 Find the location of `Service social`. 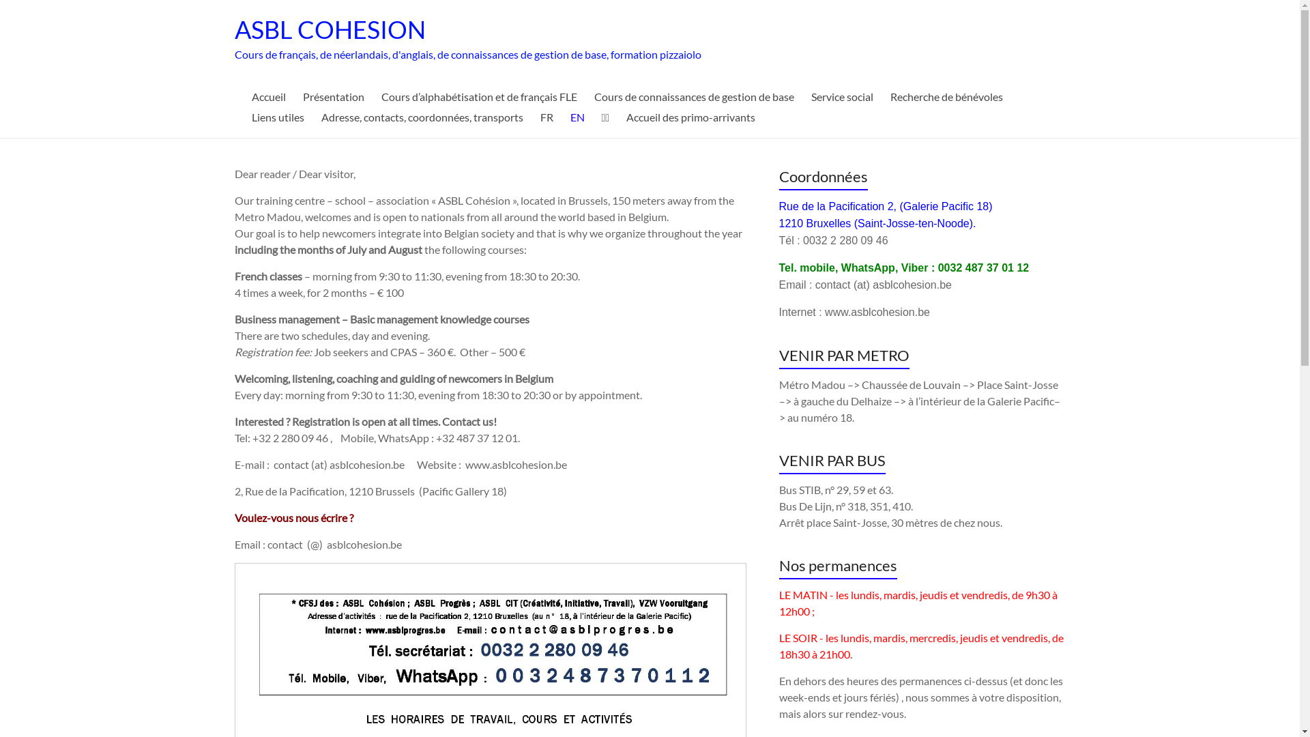

Service social is located at coordinates (842, 97).